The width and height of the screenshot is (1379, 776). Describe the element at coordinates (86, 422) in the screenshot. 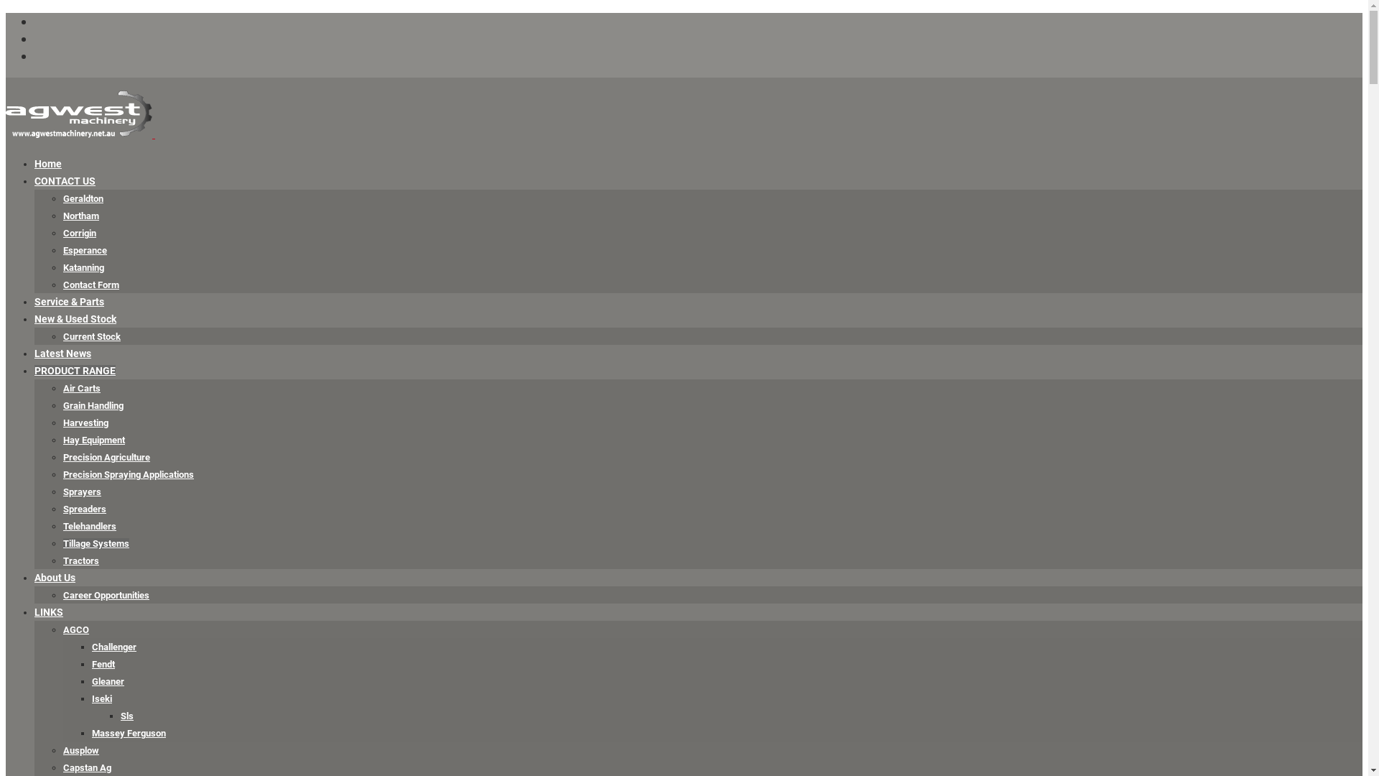

I see `Harvesting` at that location.